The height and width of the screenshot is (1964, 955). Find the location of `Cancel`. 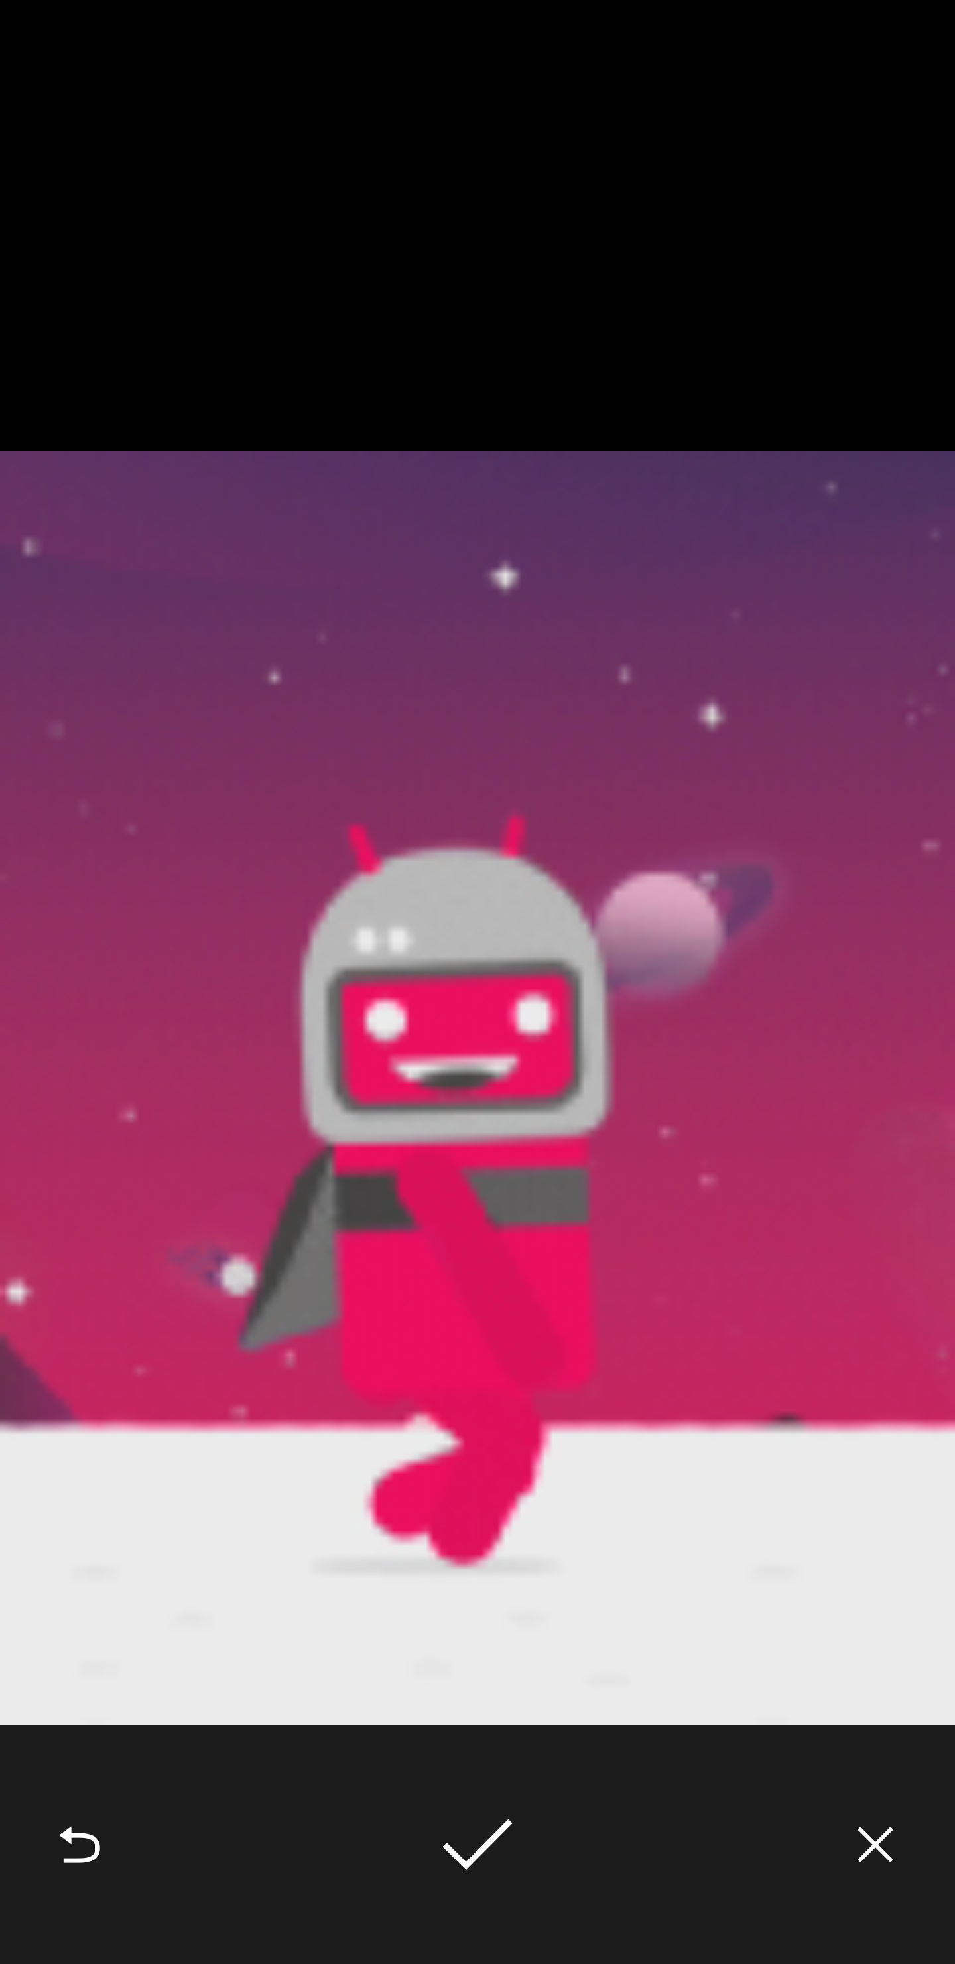

Cancel is located at coordinates (875, 1845).